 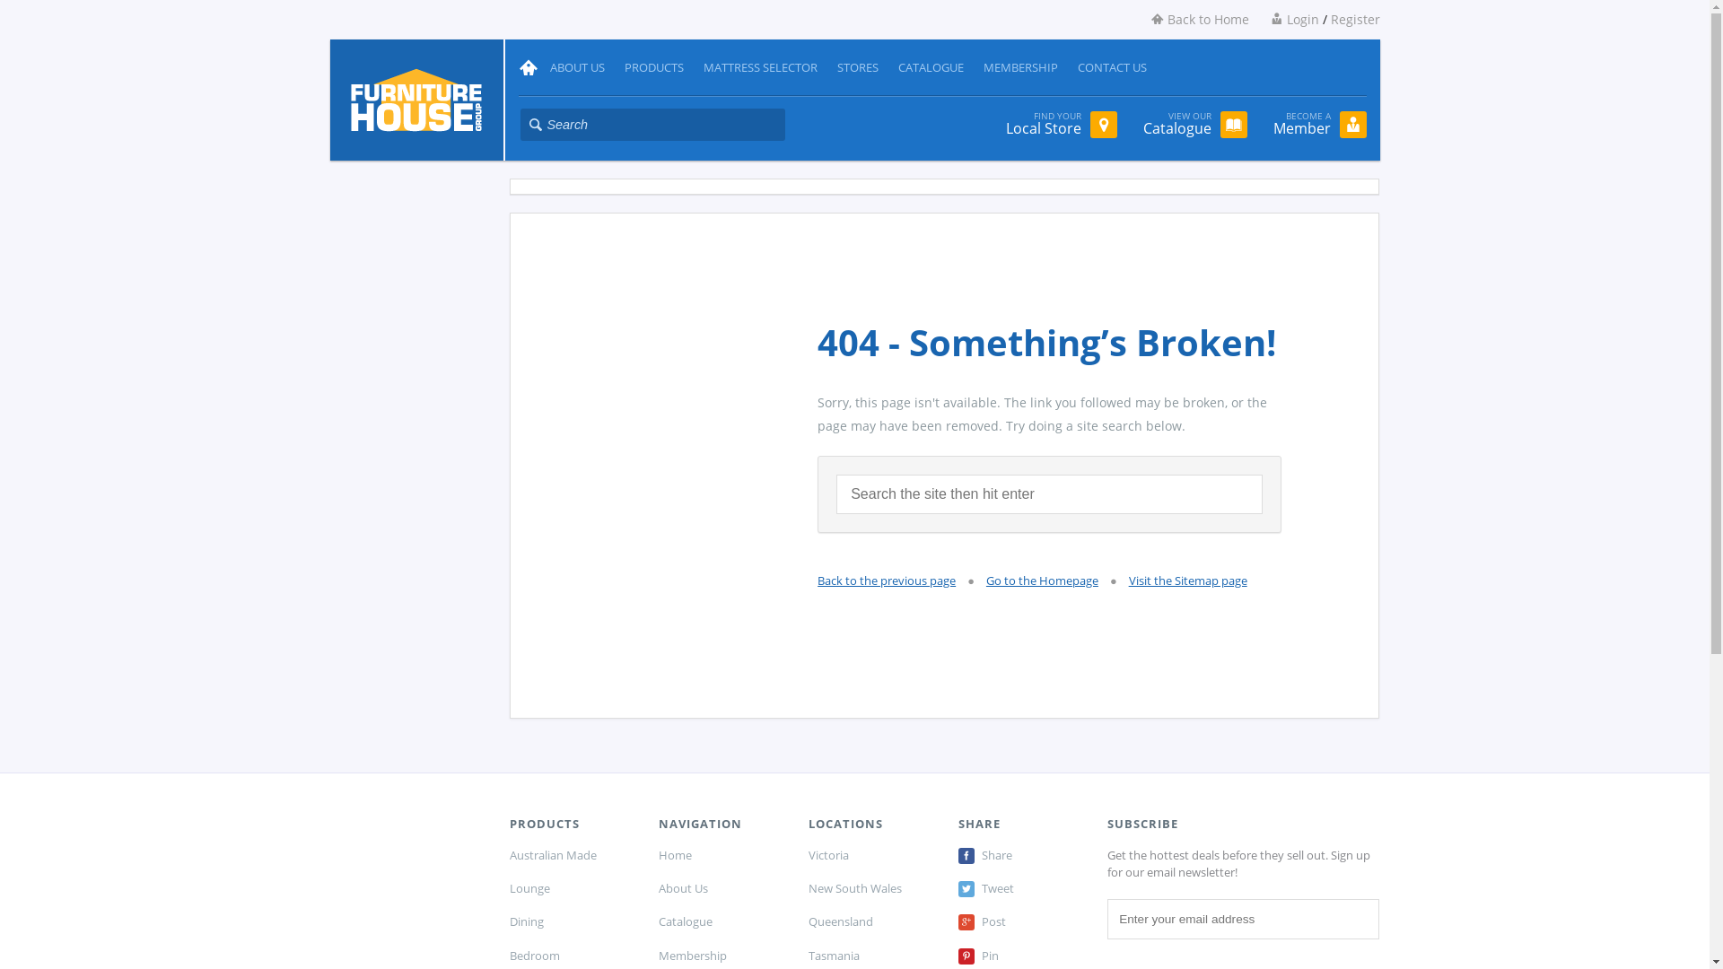 I want to click on Post, so click(x=1019, y=921).